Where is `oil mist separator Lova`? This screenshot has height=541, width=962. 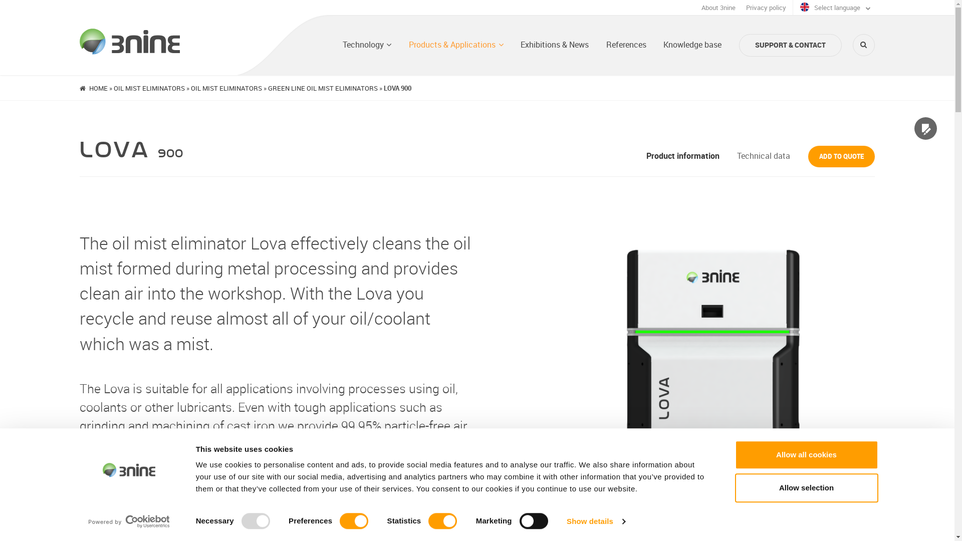 oil mist separator Lova is located at coordinates (709, 510).